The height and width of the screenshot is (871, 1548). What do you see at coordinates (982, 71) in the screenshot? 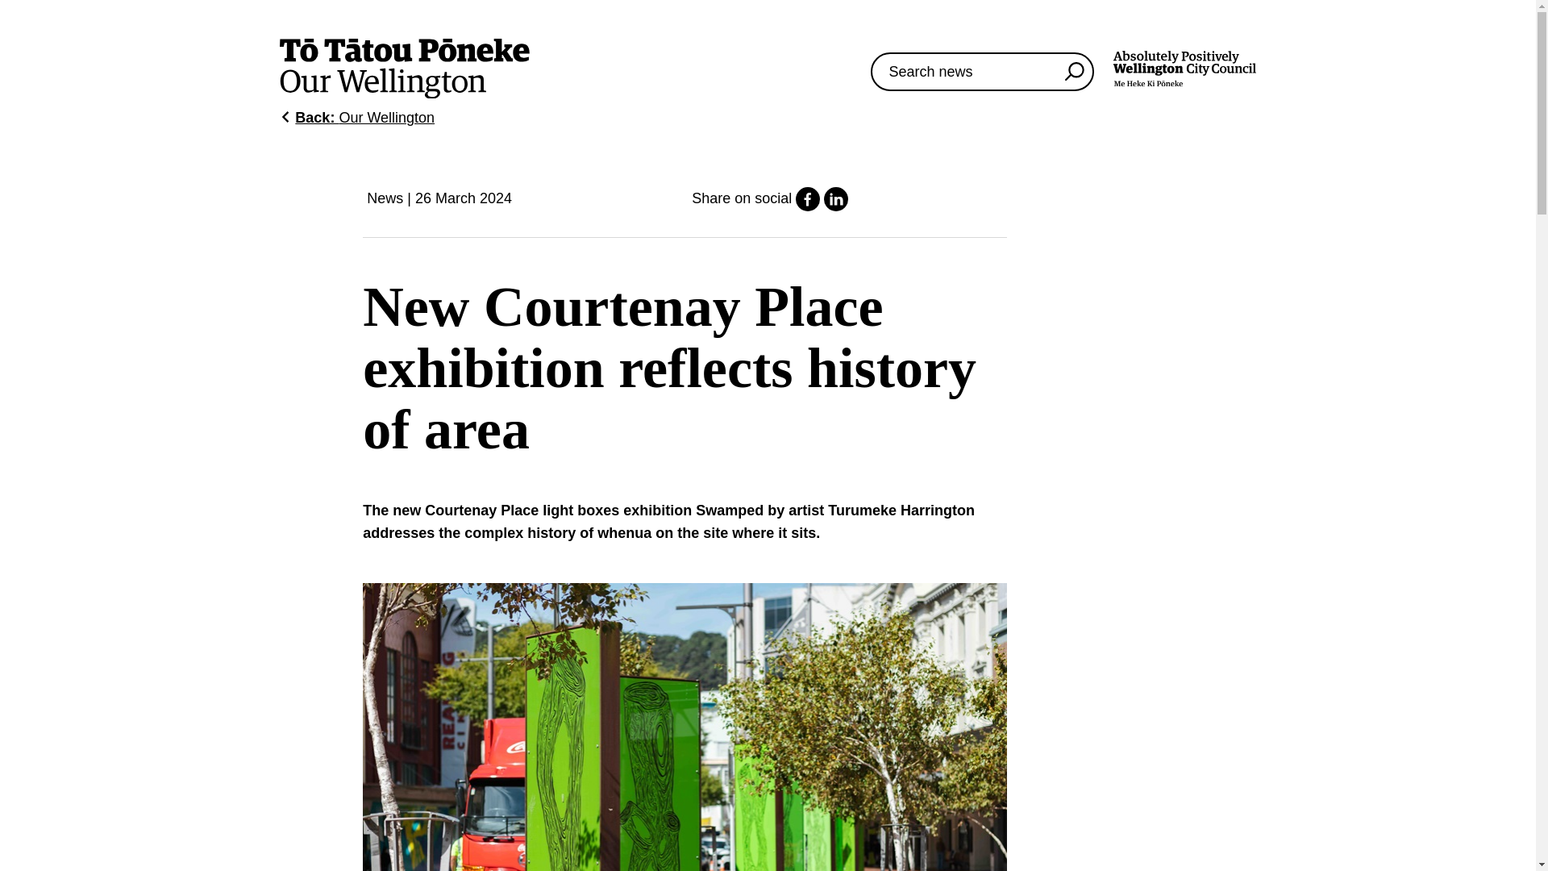
I see `Search online information` at bounding box center [982, 71].